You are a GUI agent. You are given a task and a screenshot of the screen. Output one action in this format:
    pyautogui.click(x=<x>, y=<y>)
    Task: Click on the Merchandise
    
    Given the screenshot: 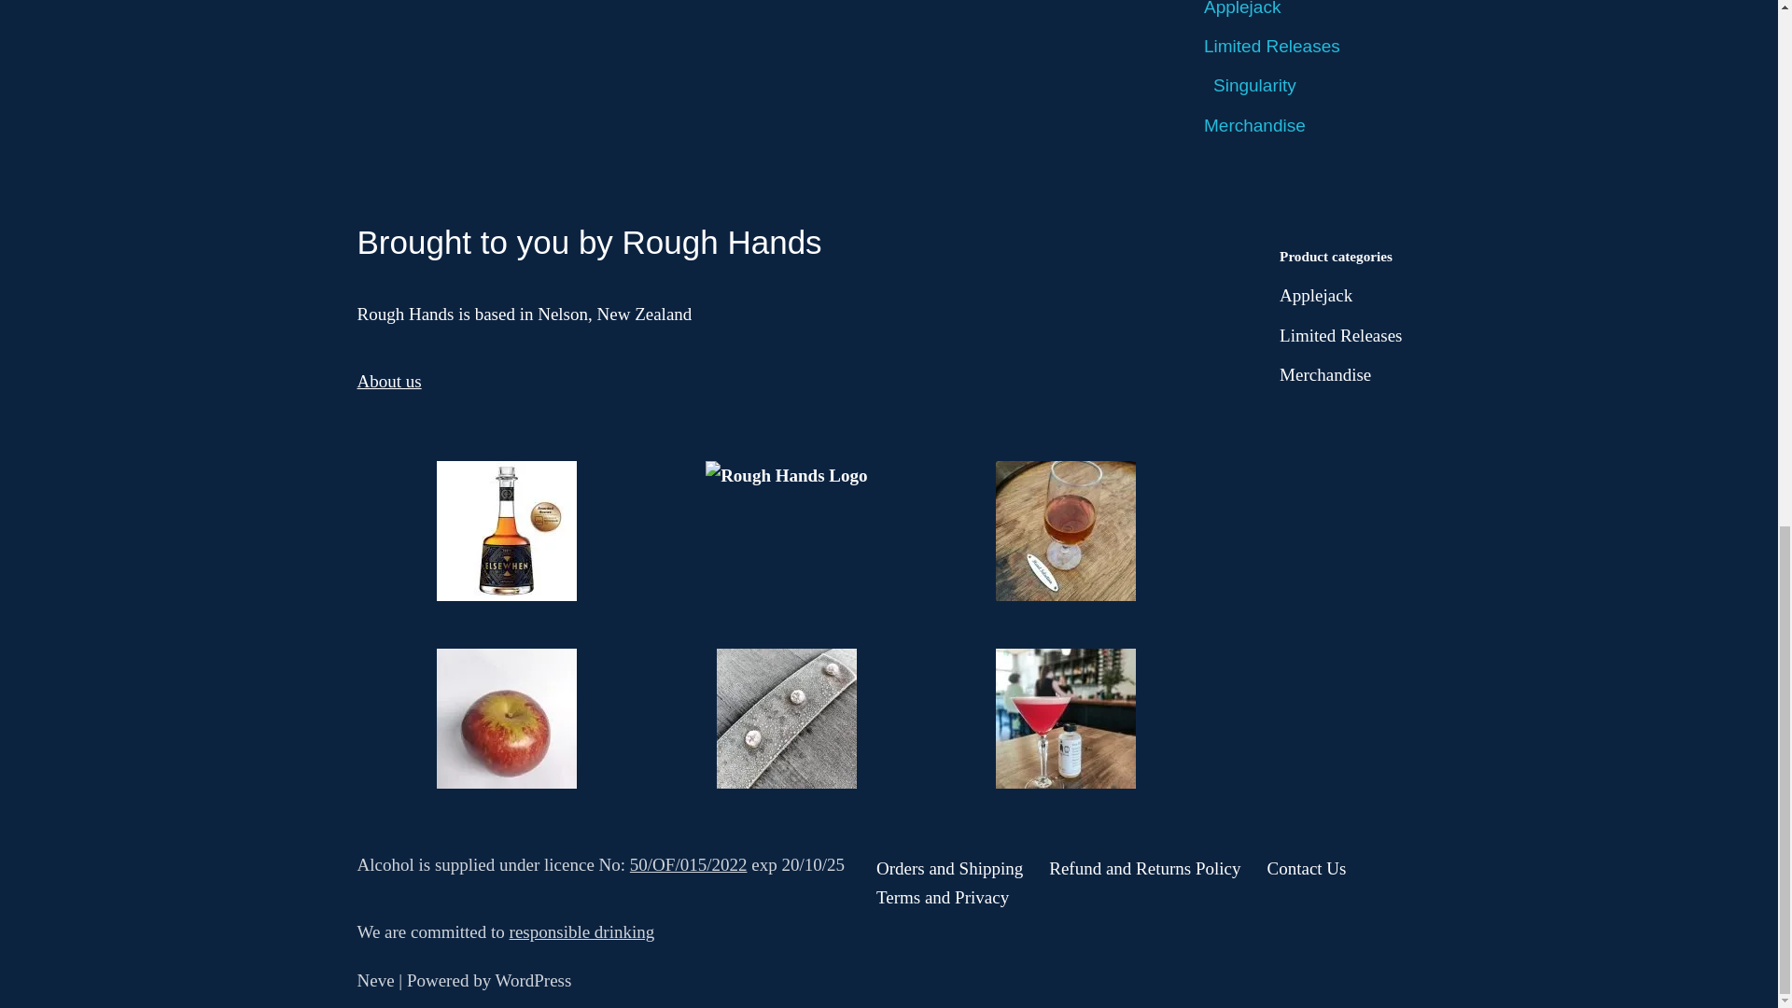 What is the action you would take?
    pyautogui.click(x=1324, y=373)
    